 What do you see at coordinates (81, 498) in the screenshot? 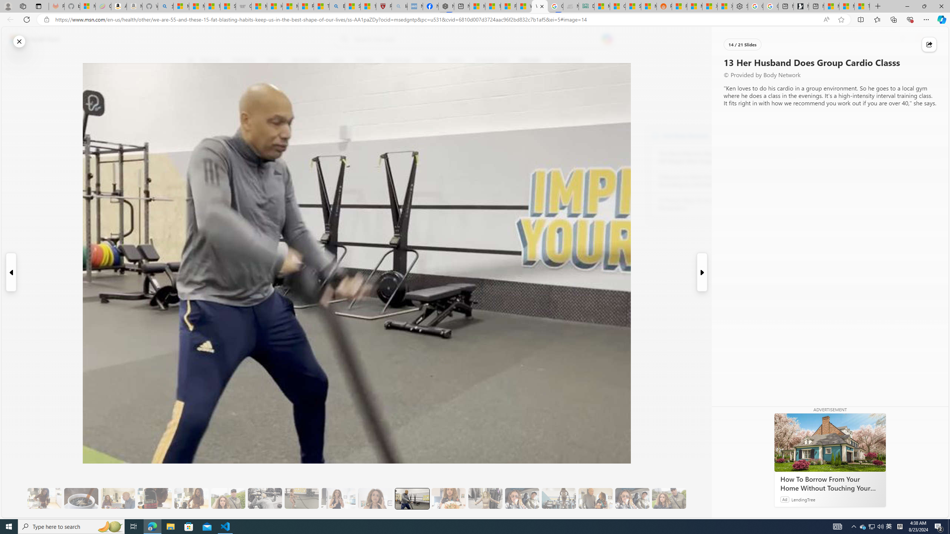
I see `8 Be Mindful of Coffee` at bounding box center [81, 498].